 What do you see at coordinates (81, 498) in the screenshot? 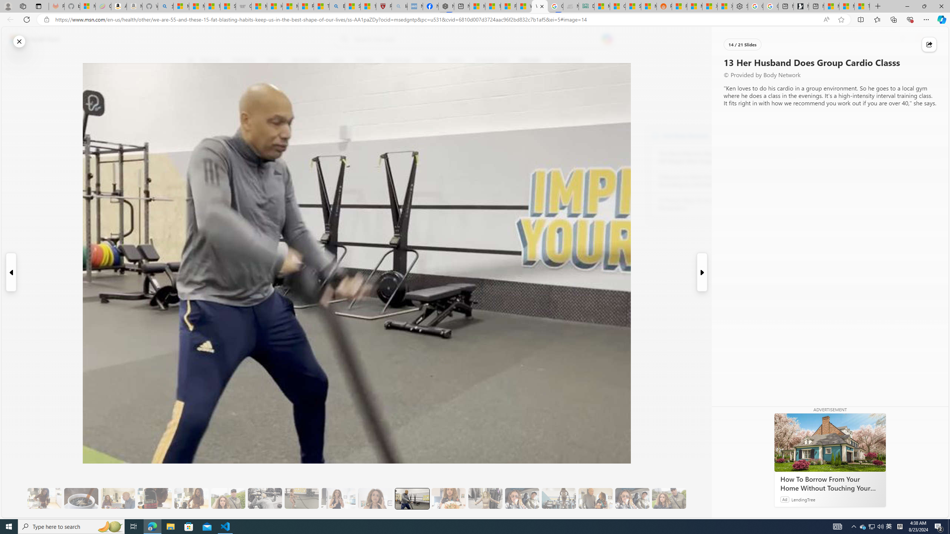
I see `8 Be Mindful of Coffee` at bounding box center [81, 498].